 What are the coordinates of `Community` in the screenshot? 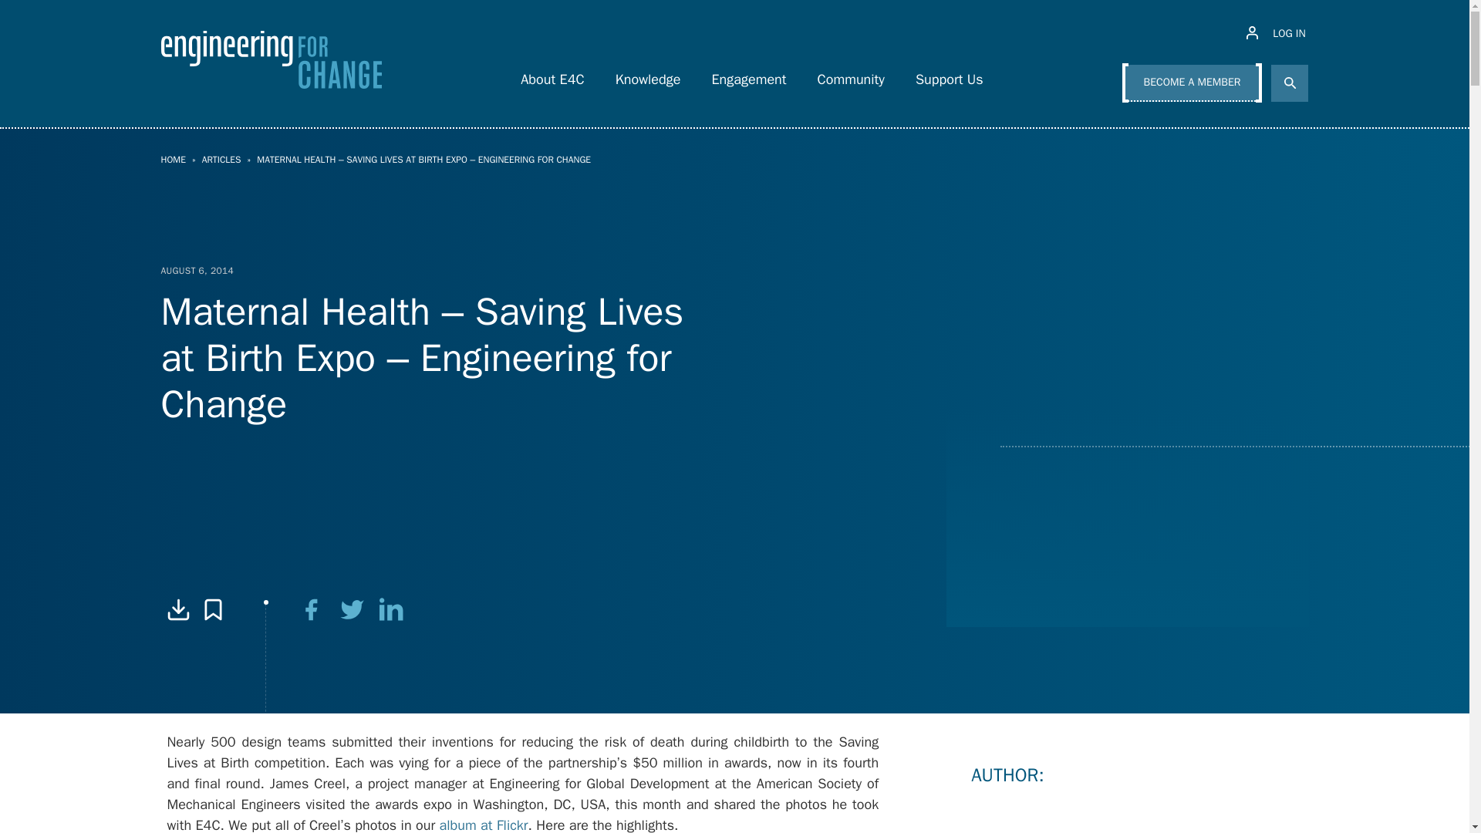 It's located at (852, 75).